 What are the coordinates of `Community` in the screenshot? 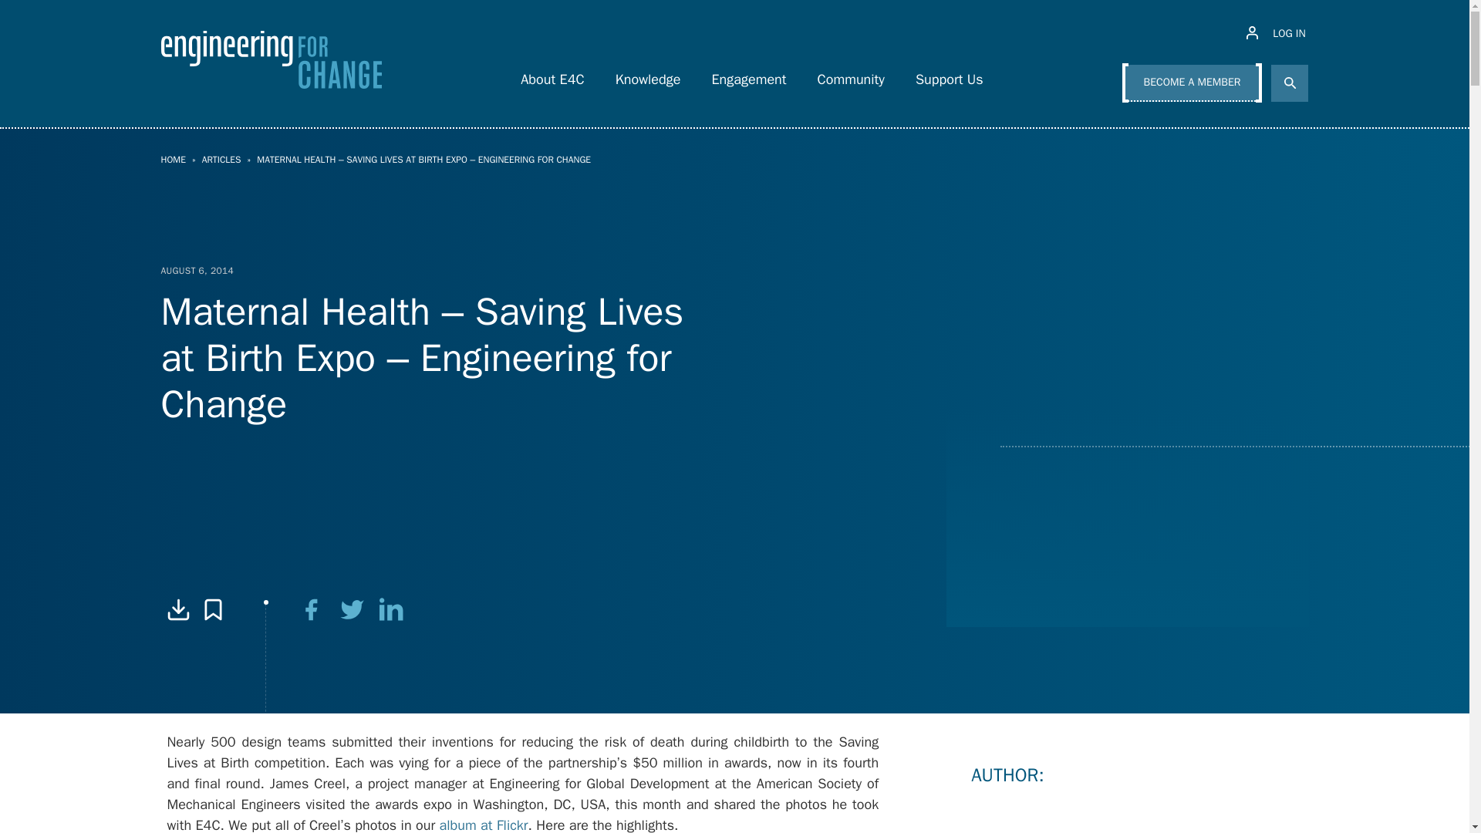 It's located at (852, 75).